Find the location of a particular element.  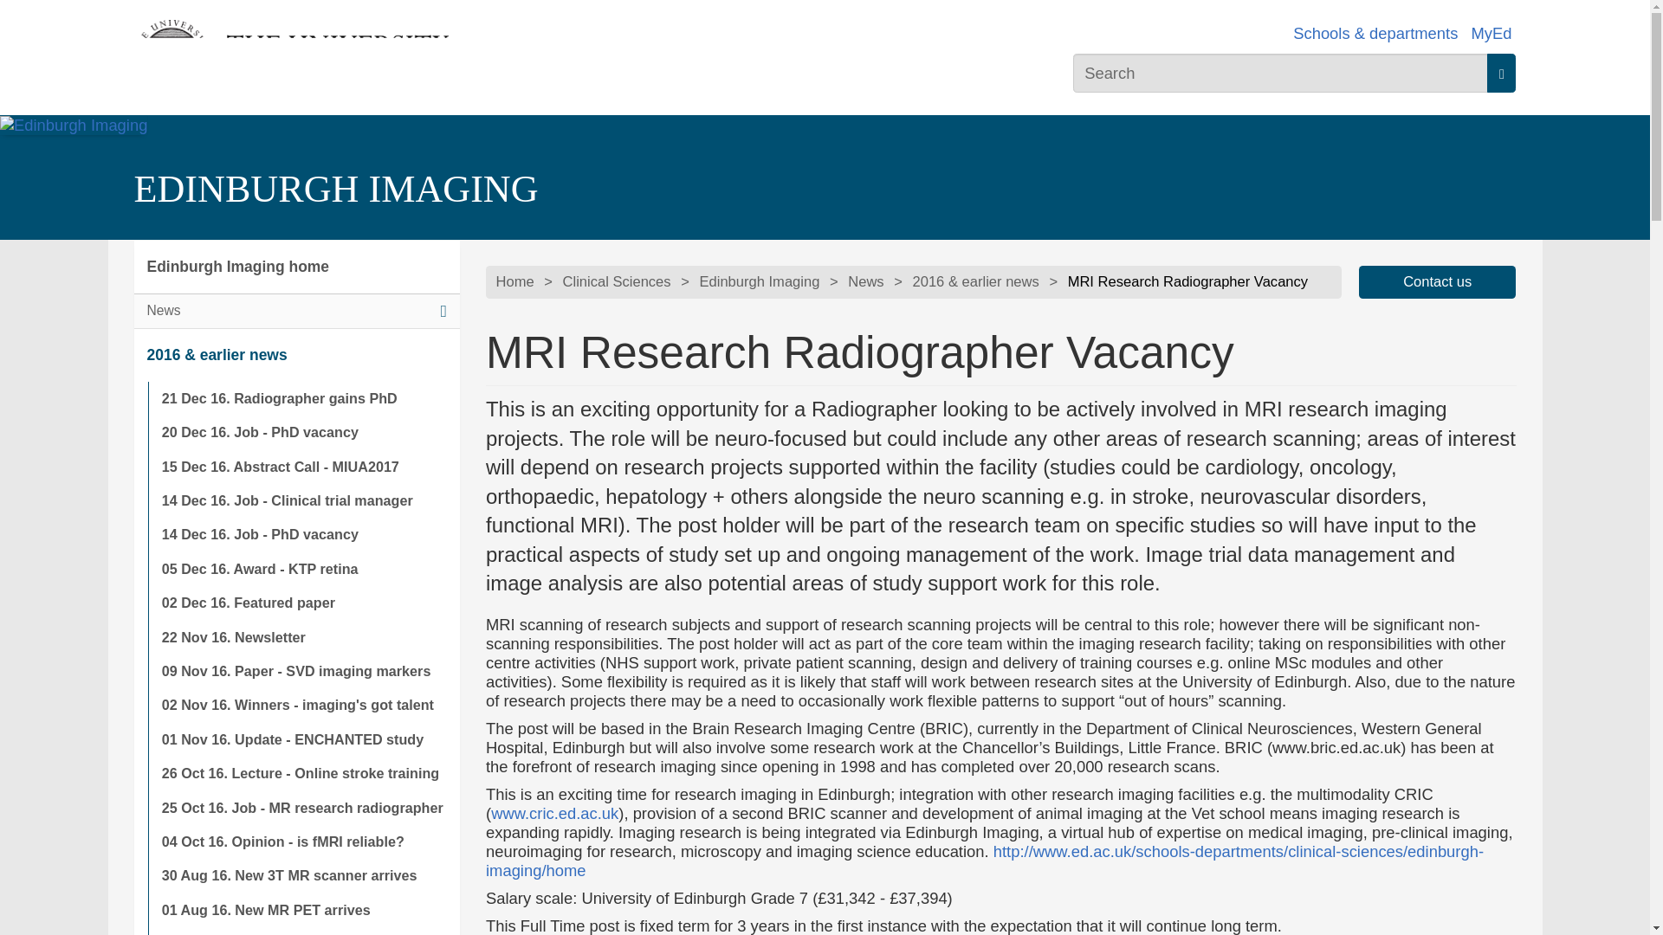

21 Dec 16. Radiographer gains PhD is located at coordinates (303, 398).